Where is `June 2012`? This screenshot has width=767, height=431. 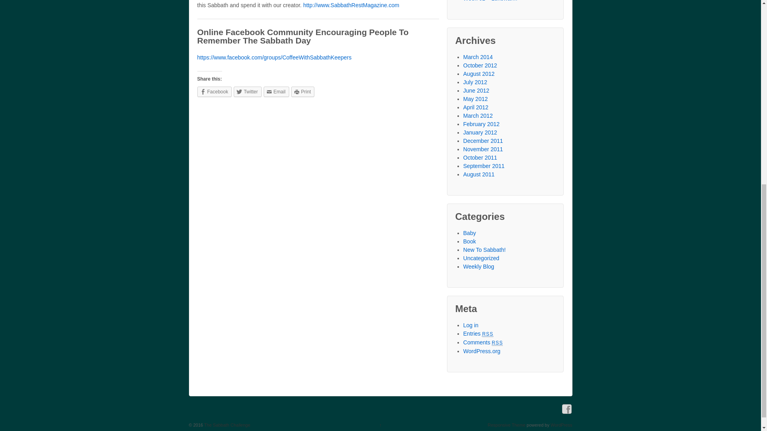
June 2012 is located at coordinates (476, 91).